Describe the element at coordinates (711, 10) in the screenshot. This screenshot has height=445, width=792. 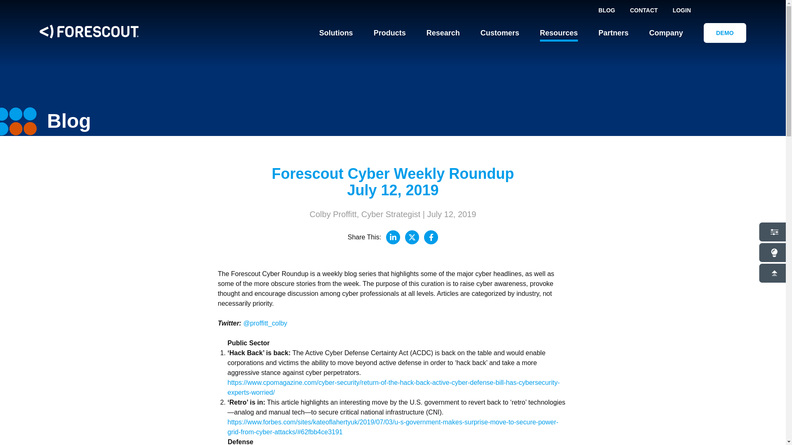
I see `SELECT REGION` at that location.